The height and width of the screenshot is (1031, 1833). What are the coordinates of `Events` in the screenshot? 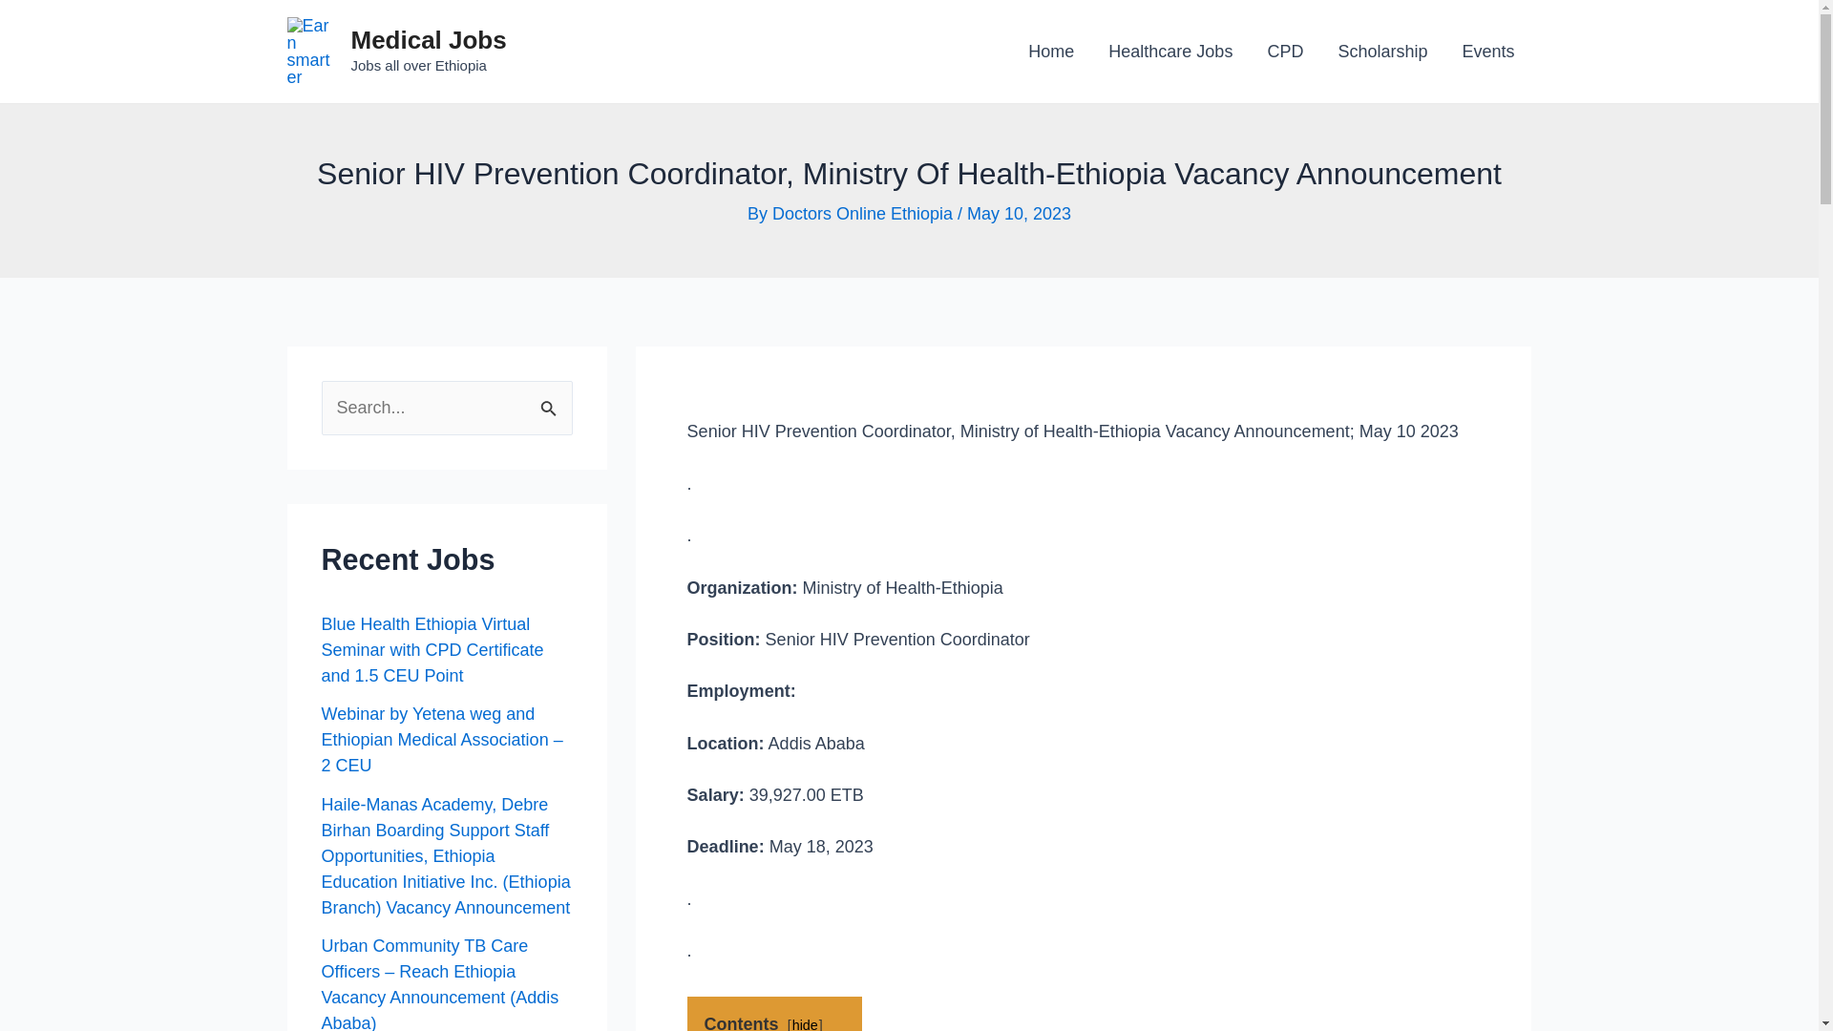 It's located at (1487, 52).